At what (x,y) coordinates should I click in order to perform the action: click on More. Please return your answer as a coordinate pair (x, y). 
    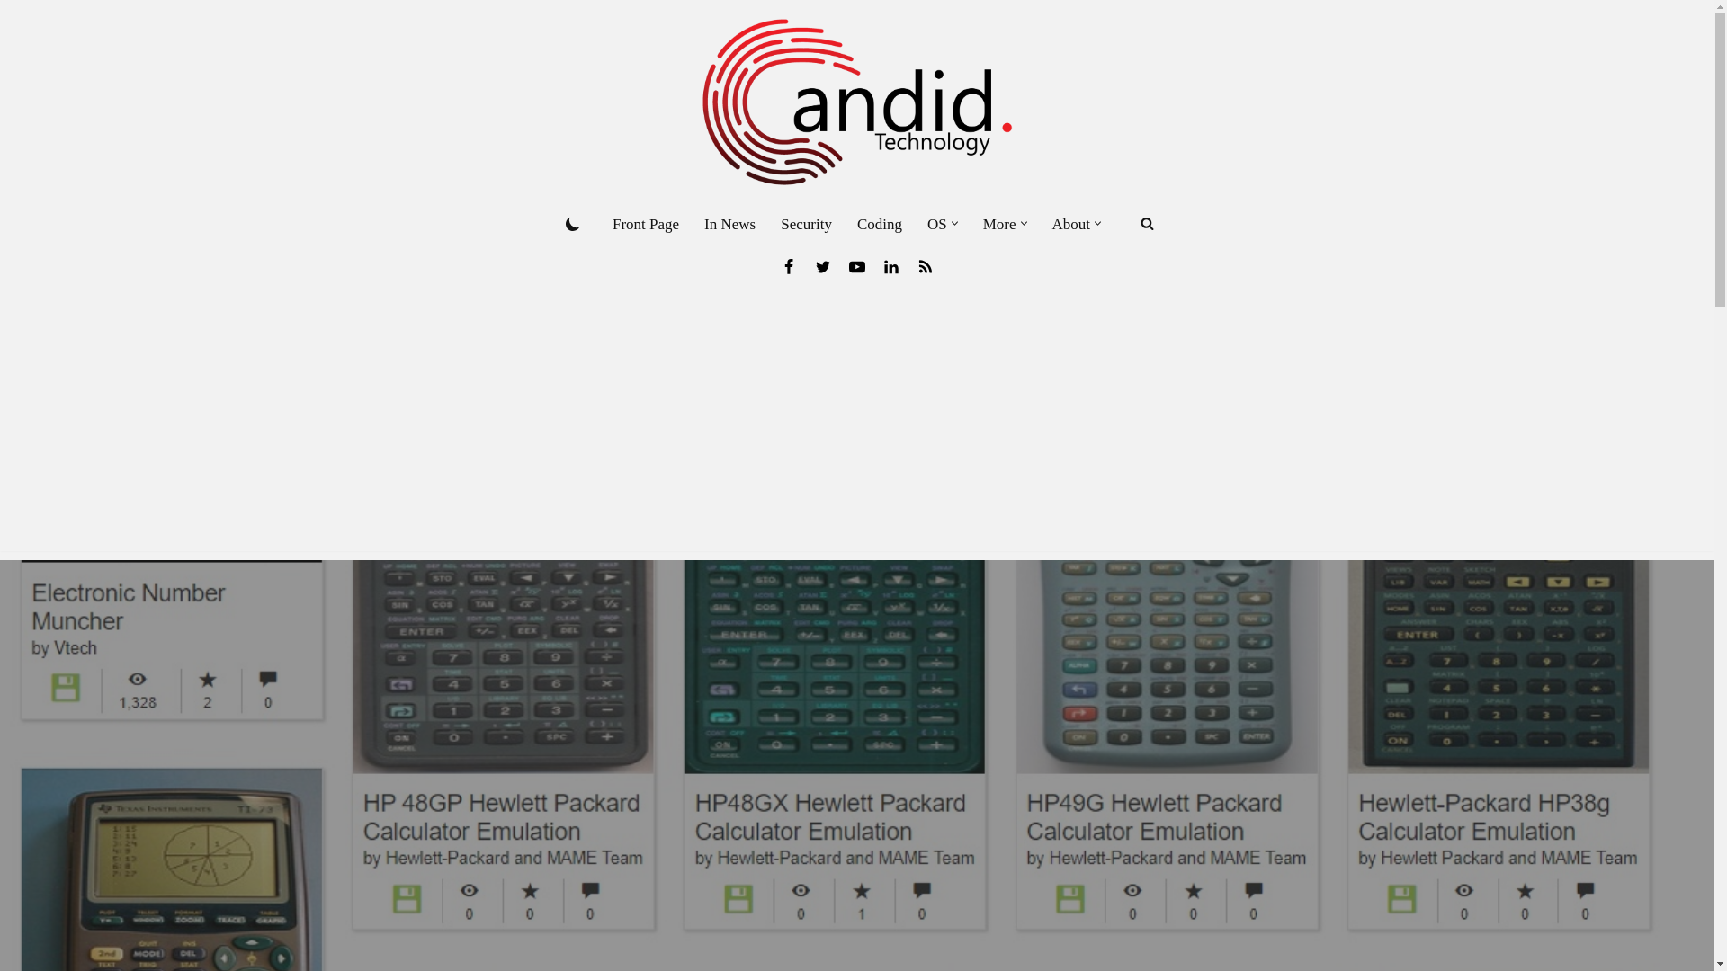
    Looking at the image, I should click on (999, 224).